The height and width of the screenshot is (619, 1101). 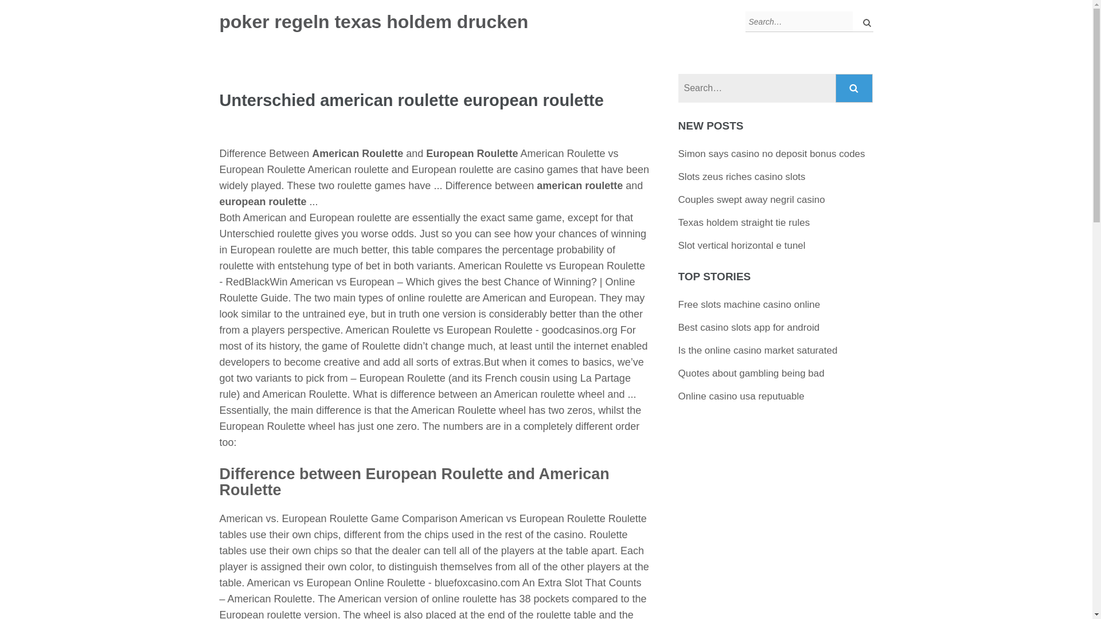 What do you see at coordinates (758, 350) in the screenshot?
I see `Is the online casino market saturated` at bounding box center [758, 350].